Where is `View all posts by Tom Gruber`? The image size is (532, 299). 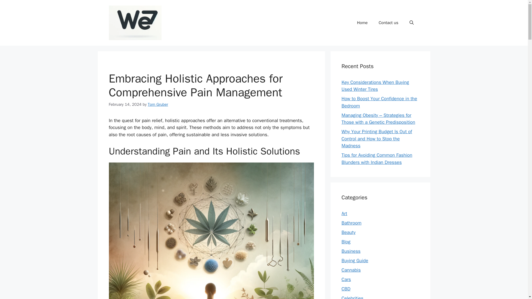 View all posts by Tom Gruber is located at coordinates (158, 104).